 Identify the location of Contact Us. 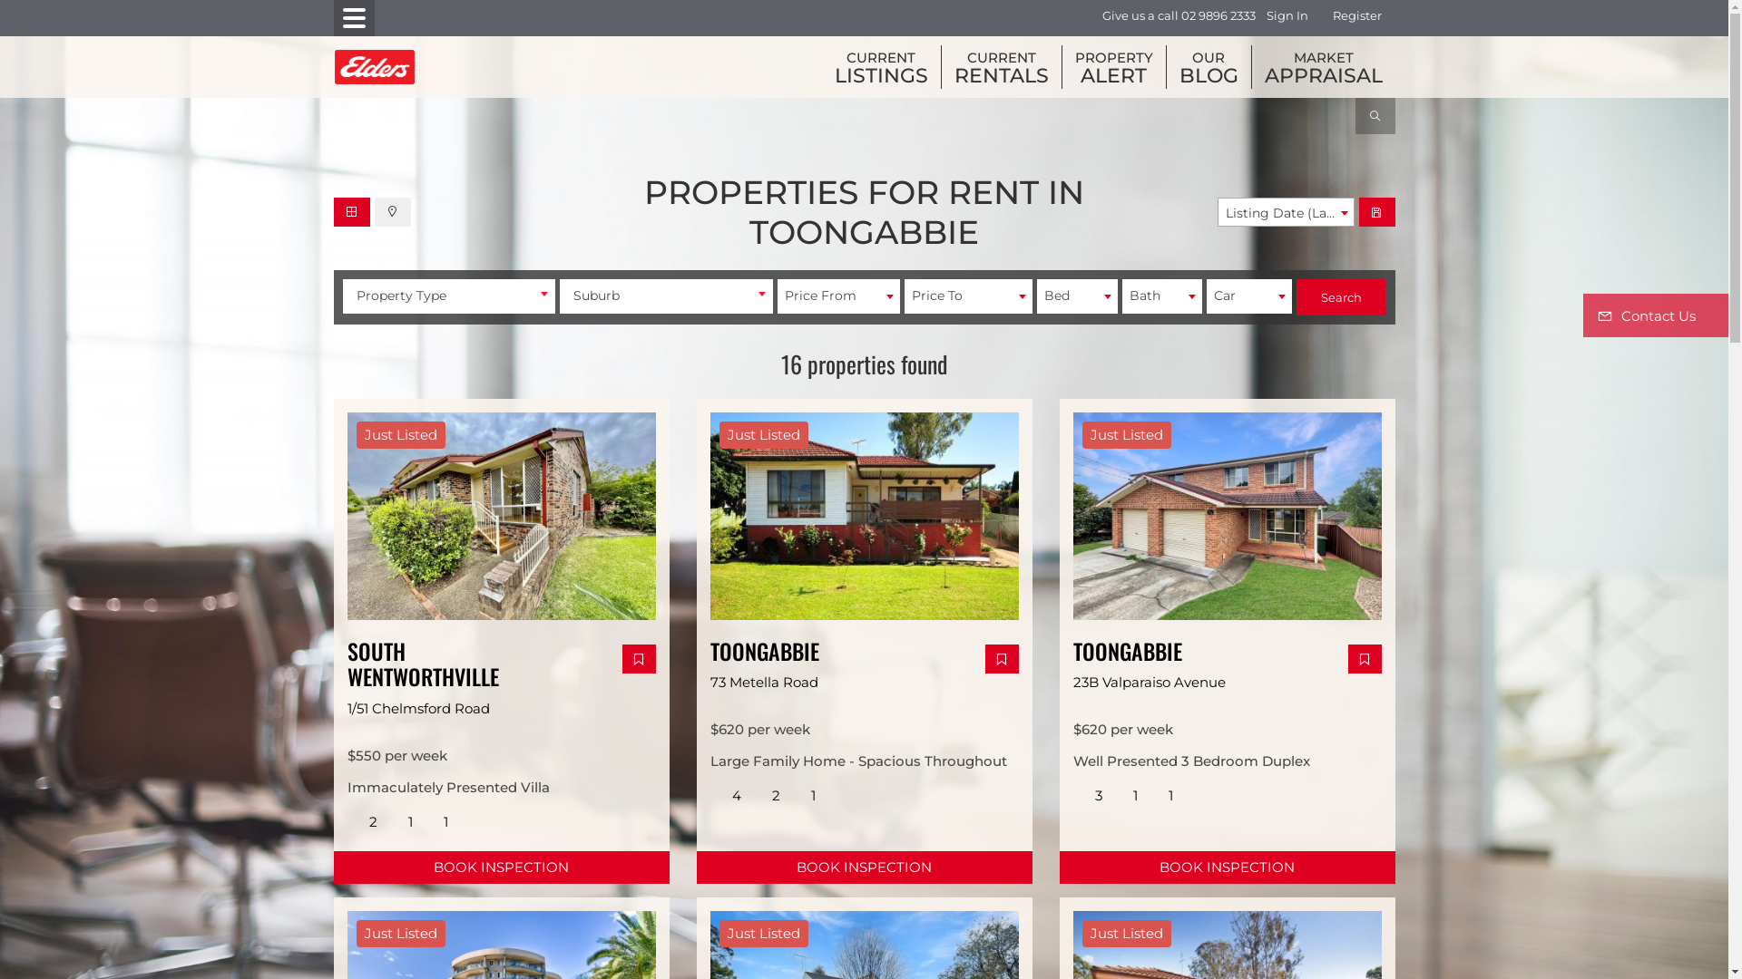
(1656, 315).